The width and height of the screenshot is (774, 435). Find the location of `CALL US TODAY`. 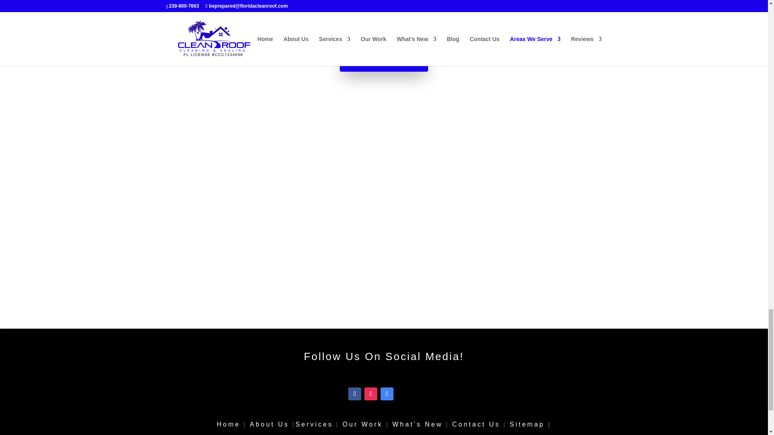

CALL US TODAY is located at coordinates (384, 60).